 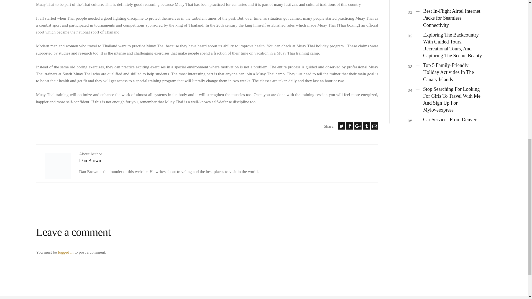 I want to click on logged in, so click(x=65, y=252).